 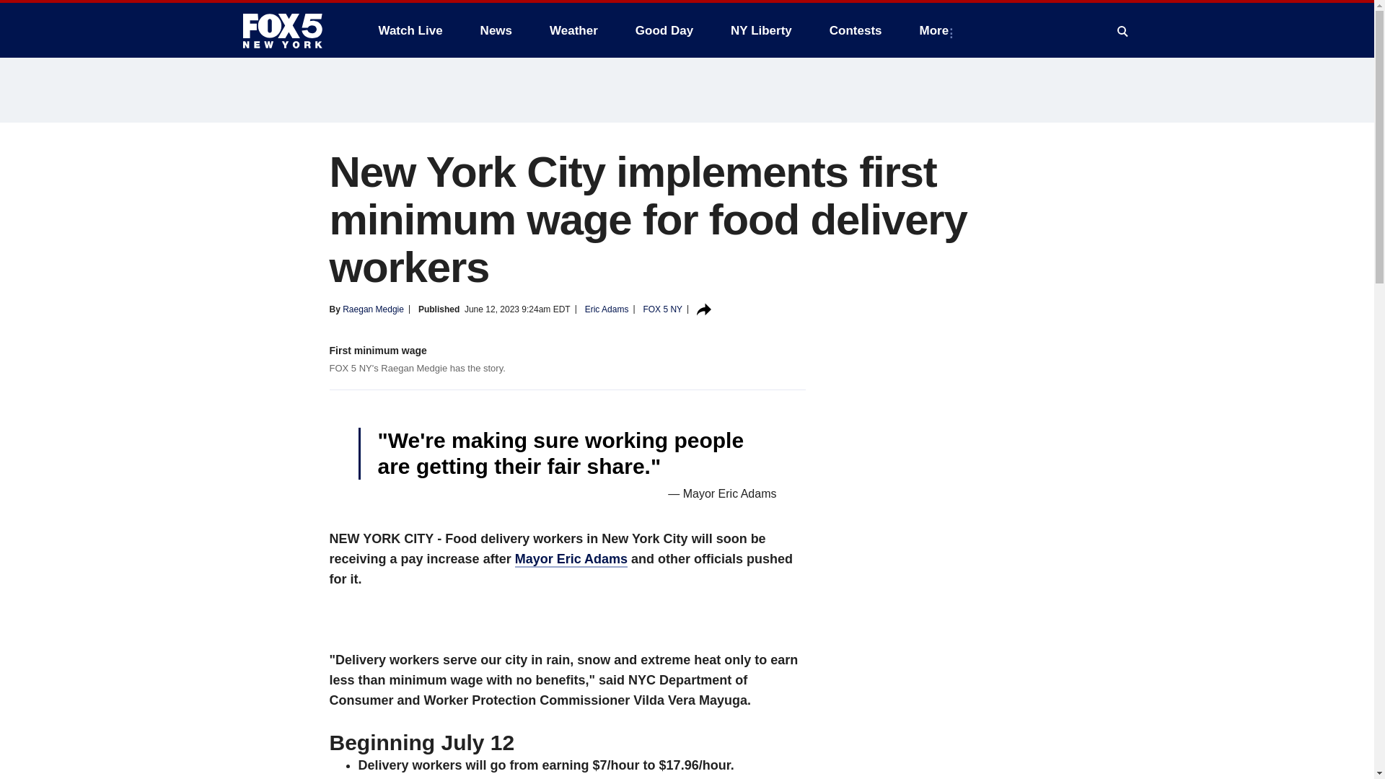 What do you see at coordinates (573, 30) in the screenshot?
I see `Weather` at bounding box center [573, 30].